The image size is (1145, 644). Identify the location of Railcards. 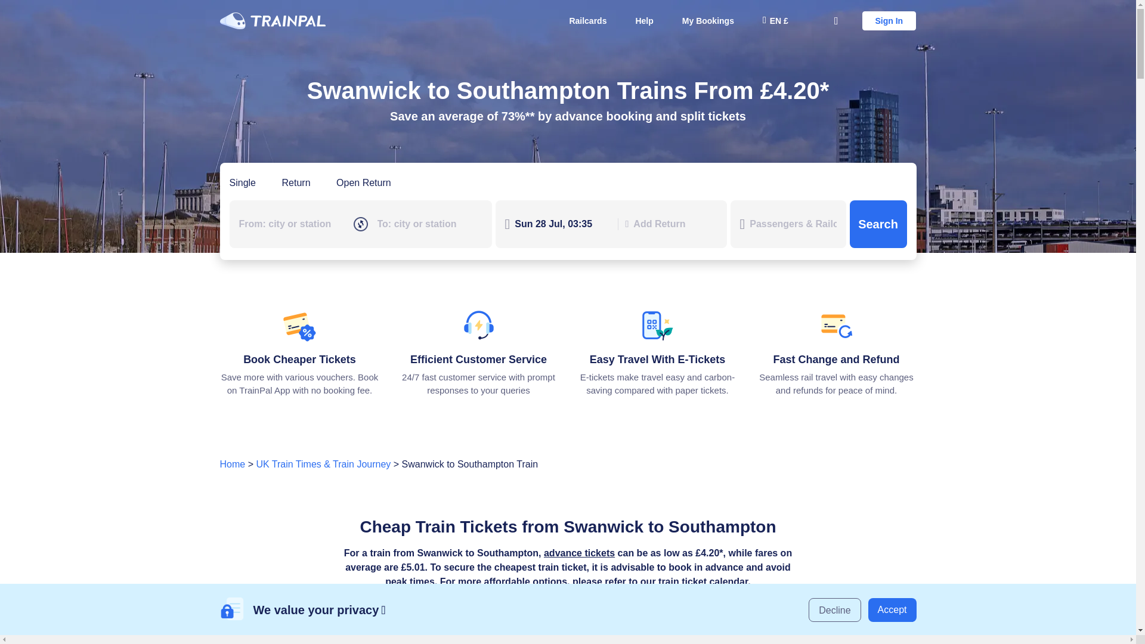
(587, 20).